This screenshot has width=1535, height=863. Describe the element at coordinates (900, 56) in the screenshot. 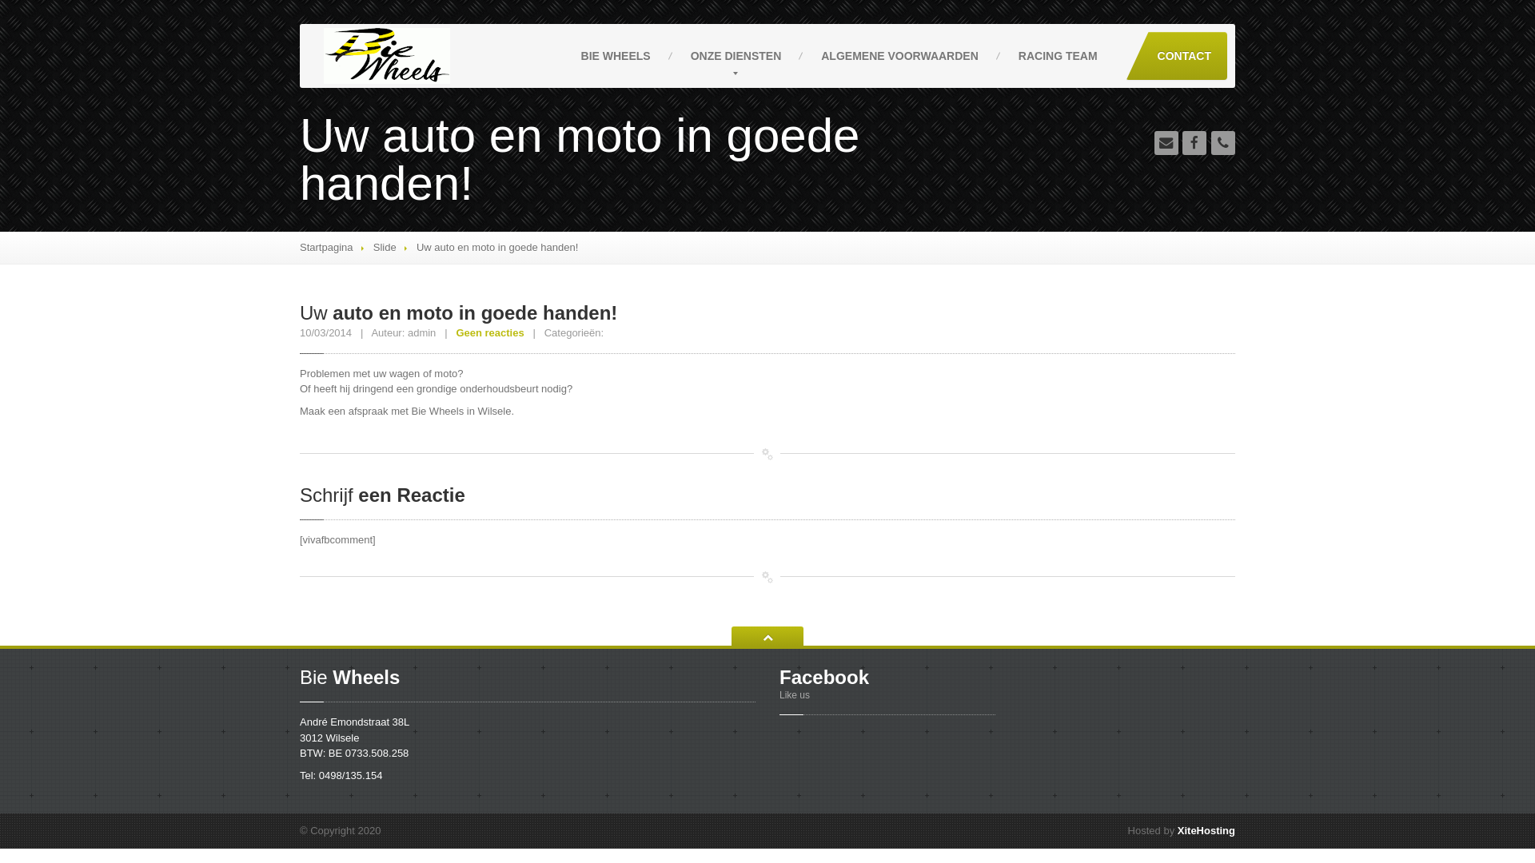

I see `ALGEMENE VOORWAARDEN` at that location.